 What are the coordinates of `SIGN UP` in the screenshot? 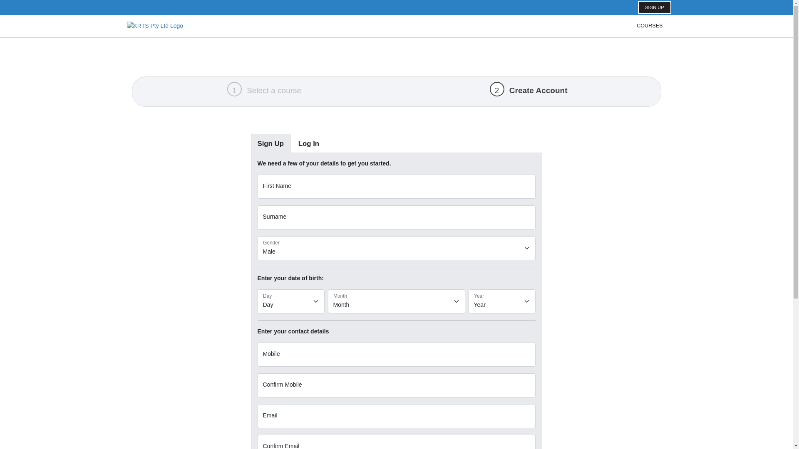 It's located at (654, 7).